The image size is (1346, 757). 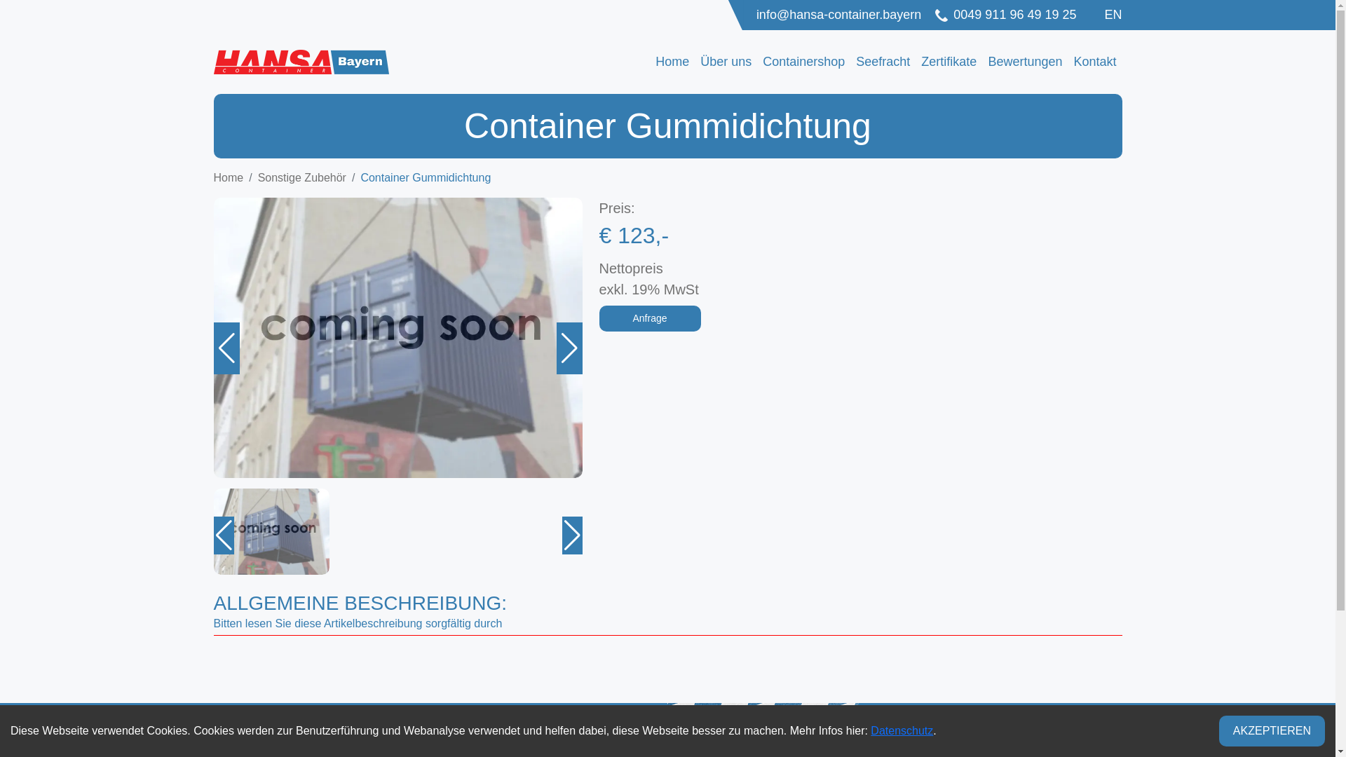 What do you see at coordinates (1035, 739) in the screenshot?
I see `Hansa Ebay` at bounding box center [1035, 739].